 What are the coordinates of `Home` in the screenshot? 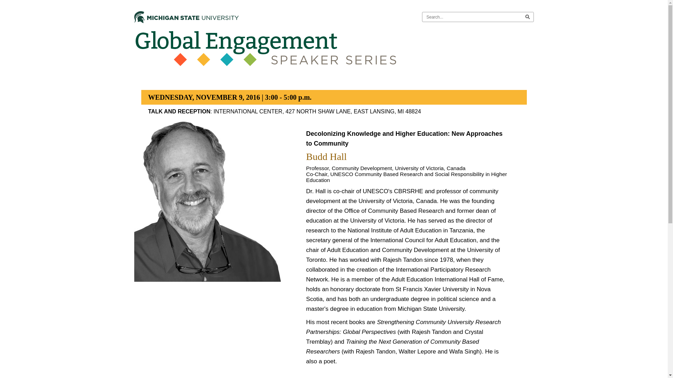 It's located at (334, 49).